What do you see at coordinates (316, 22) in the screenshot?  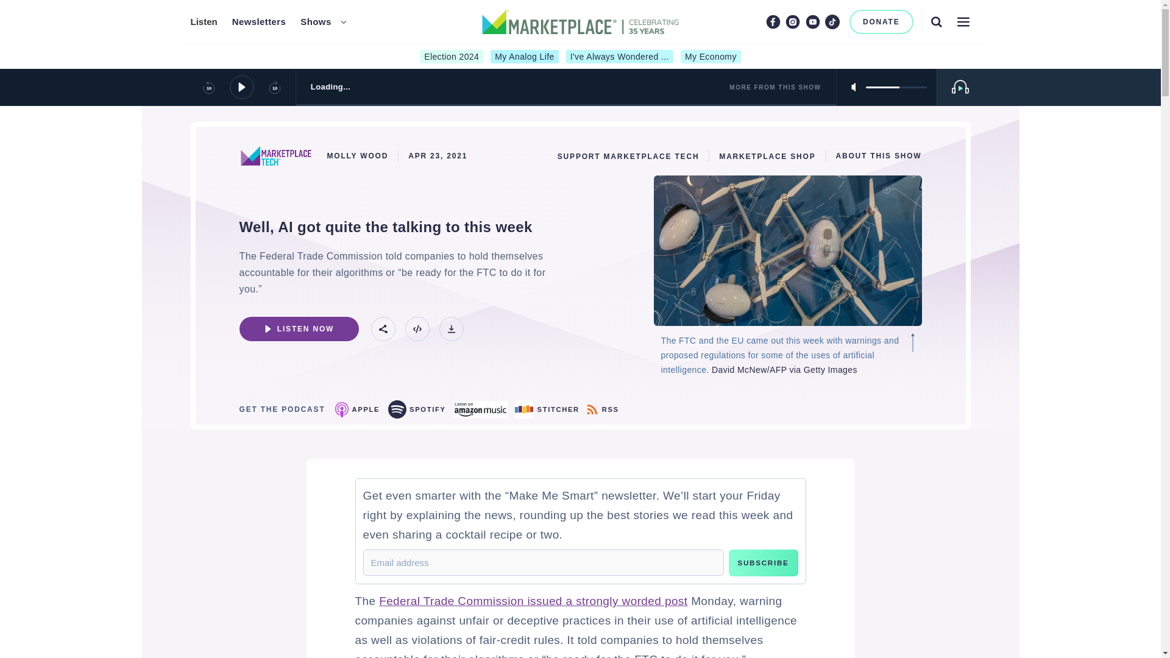 I see `Shows` at bounding box center [316, 22].